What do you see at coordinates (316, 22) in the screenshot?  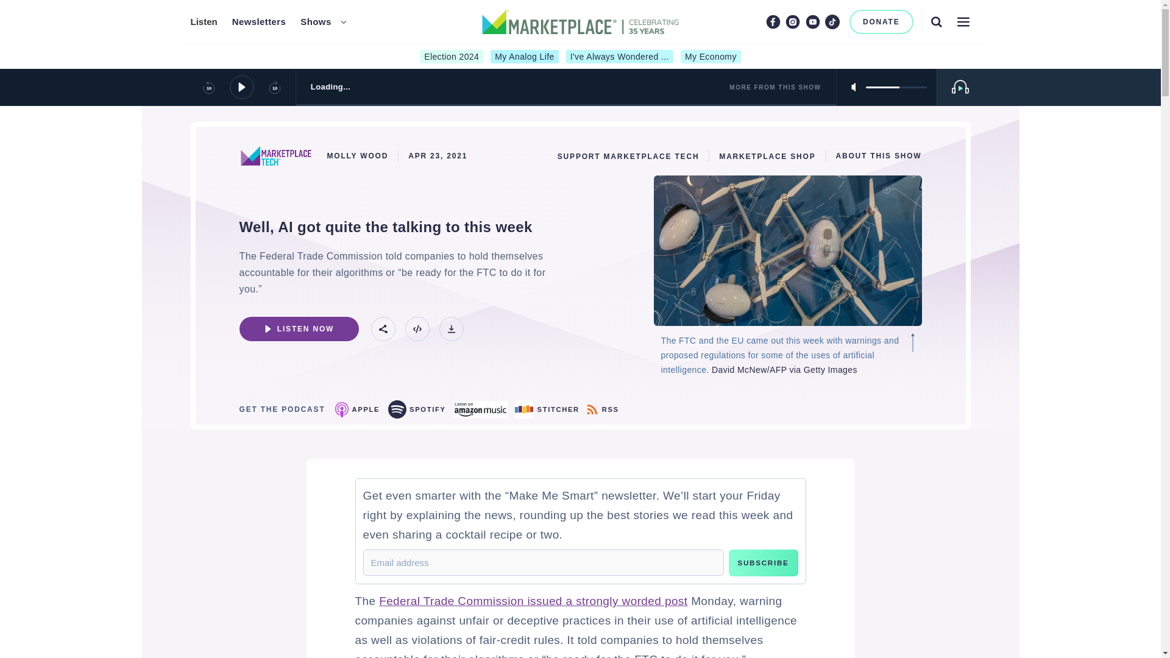 I see `Shows` at bounding box center [316, 22].